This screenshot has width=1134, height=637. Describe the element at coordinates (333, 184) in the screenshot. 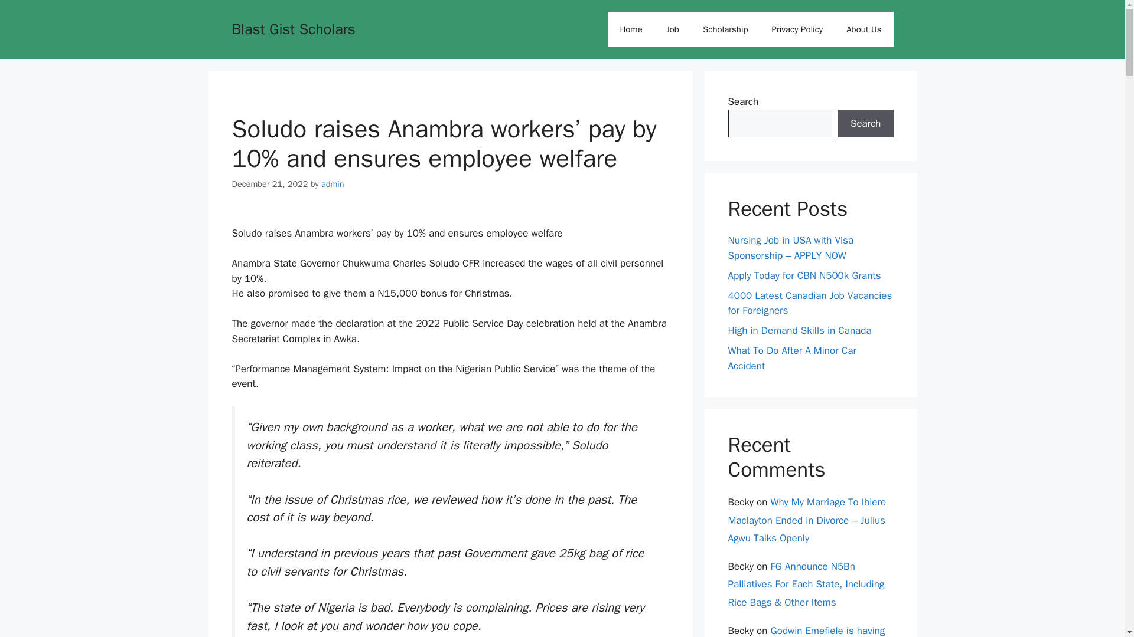

I see `View all posts by admin` at that location.